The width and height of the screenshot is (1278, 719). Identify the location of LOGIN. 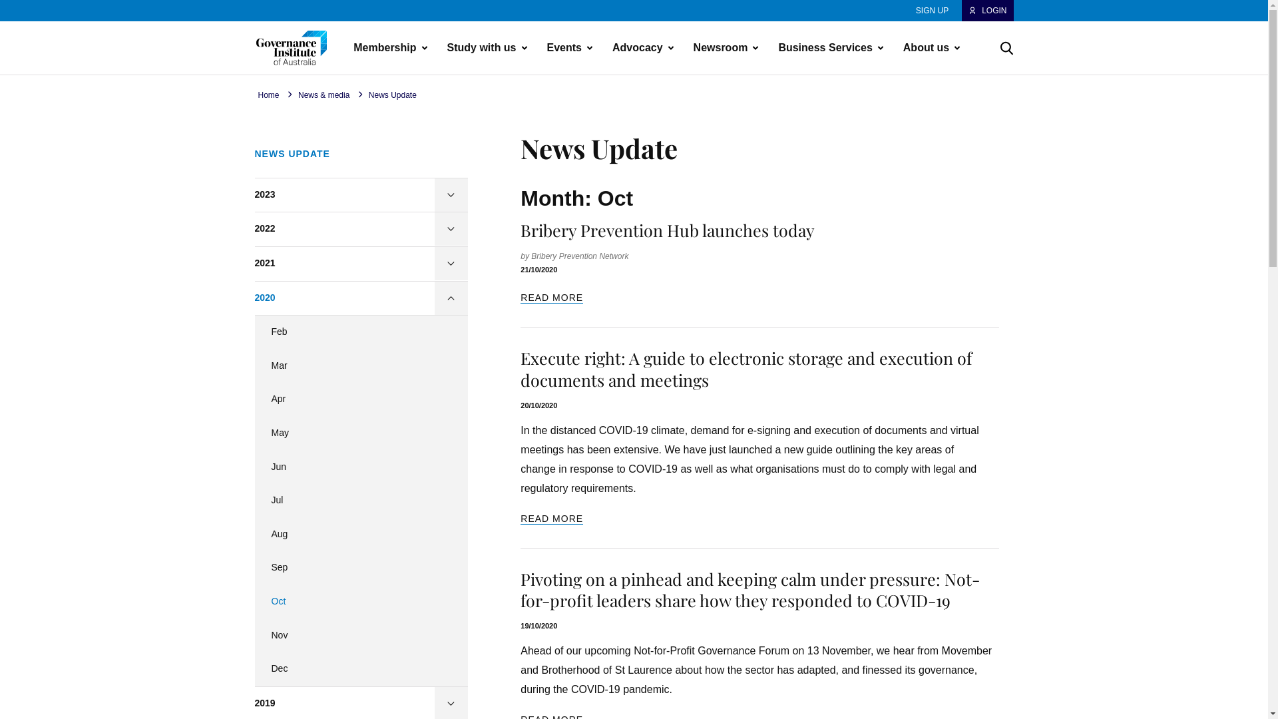
(988, 11).